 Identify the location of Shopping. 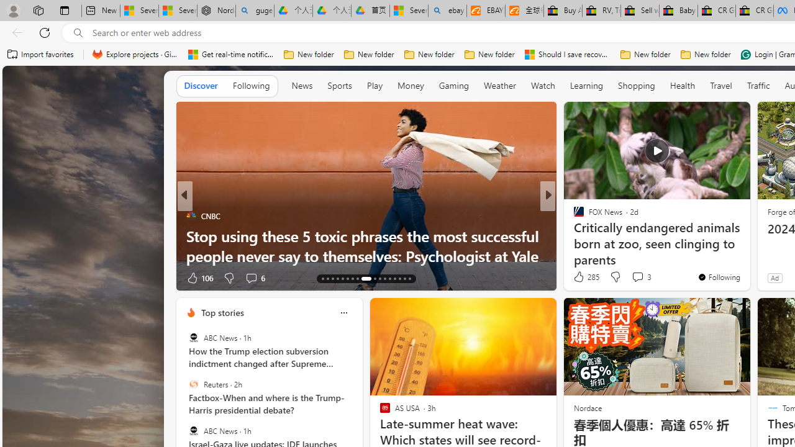
(637, 86).